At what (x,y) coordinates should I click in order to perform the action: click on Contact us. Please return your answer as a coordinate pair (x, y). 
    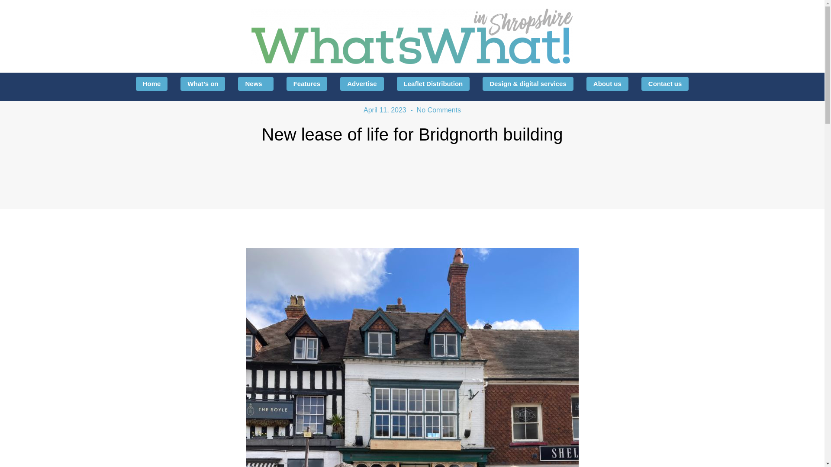
    Looking at the image, I should click on (665, 84).